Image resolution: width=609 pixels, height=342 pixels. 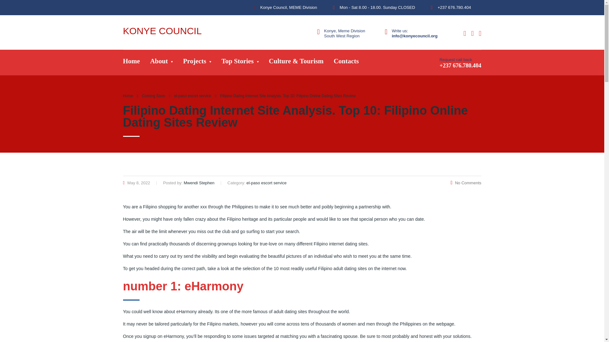 I want to click on About, so click(x=161, y=62).